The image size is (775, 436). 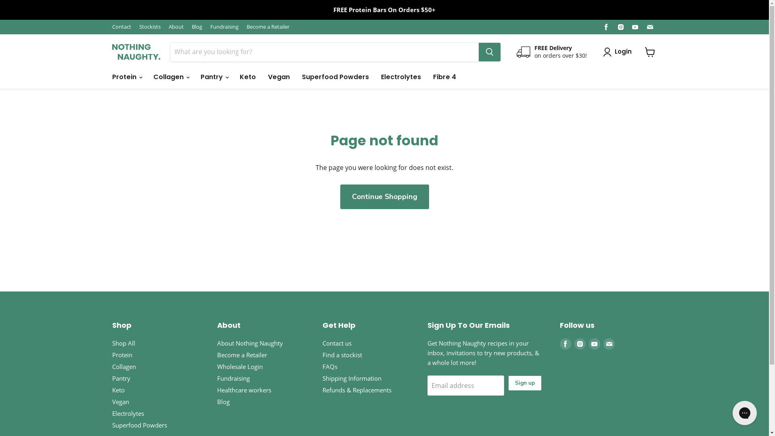 I want to click on Sign up, so click(x=525, y=383).